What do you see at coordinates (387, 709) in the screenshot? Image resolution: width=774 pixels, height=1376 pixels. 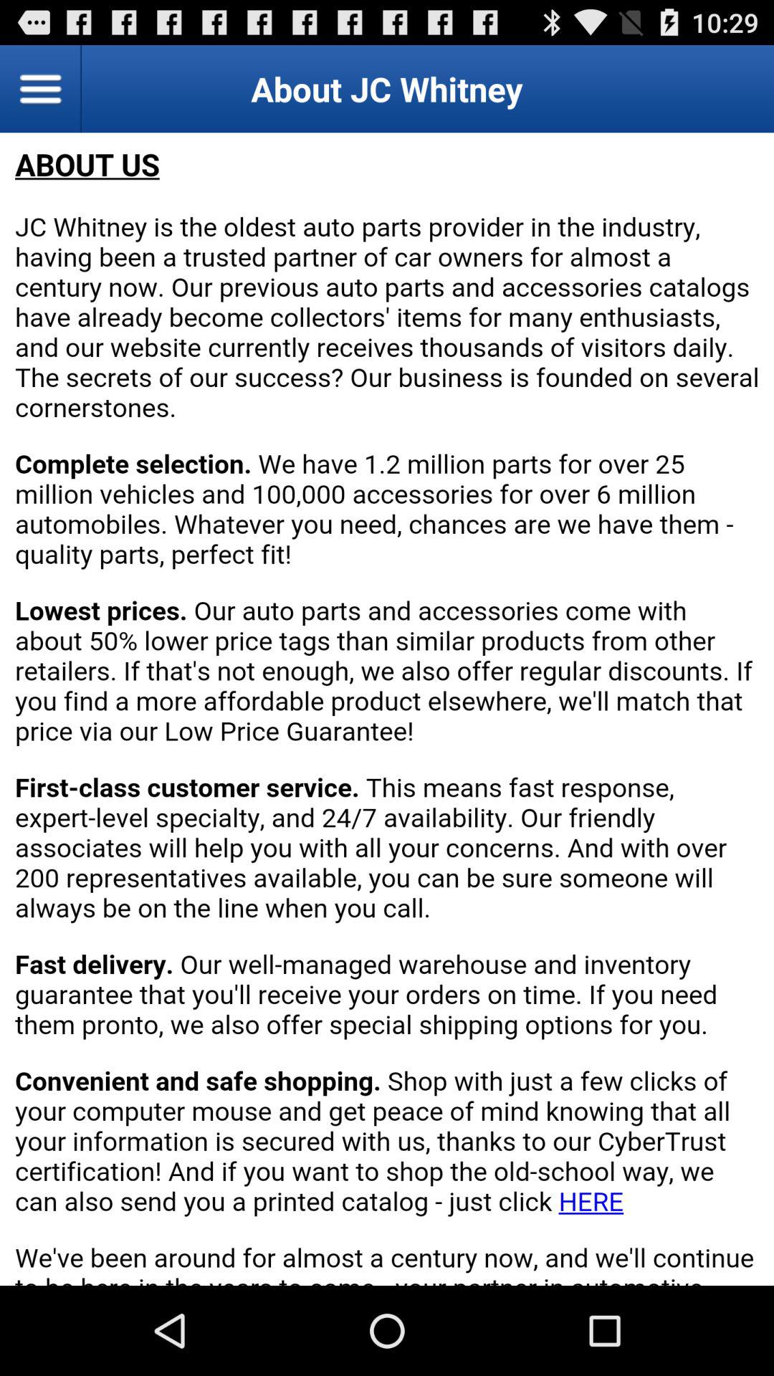 I see `about jc whitney` at bounding box center [387, 709].